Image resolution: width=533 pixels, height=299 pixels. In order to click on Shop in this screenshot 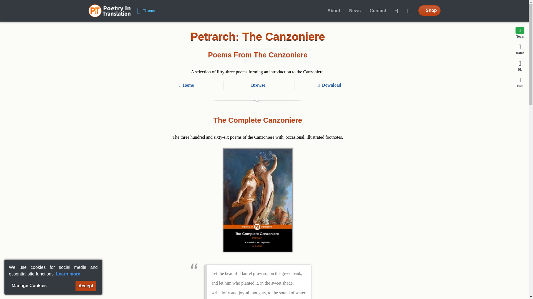, I will do `click(429, 11)`.